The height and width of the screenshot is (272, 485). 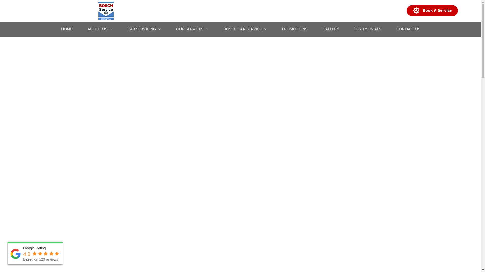 What do you see at coordinates (330, 29) in the screenshot?
I see `GALLERY` at bounding box center [330, 29].